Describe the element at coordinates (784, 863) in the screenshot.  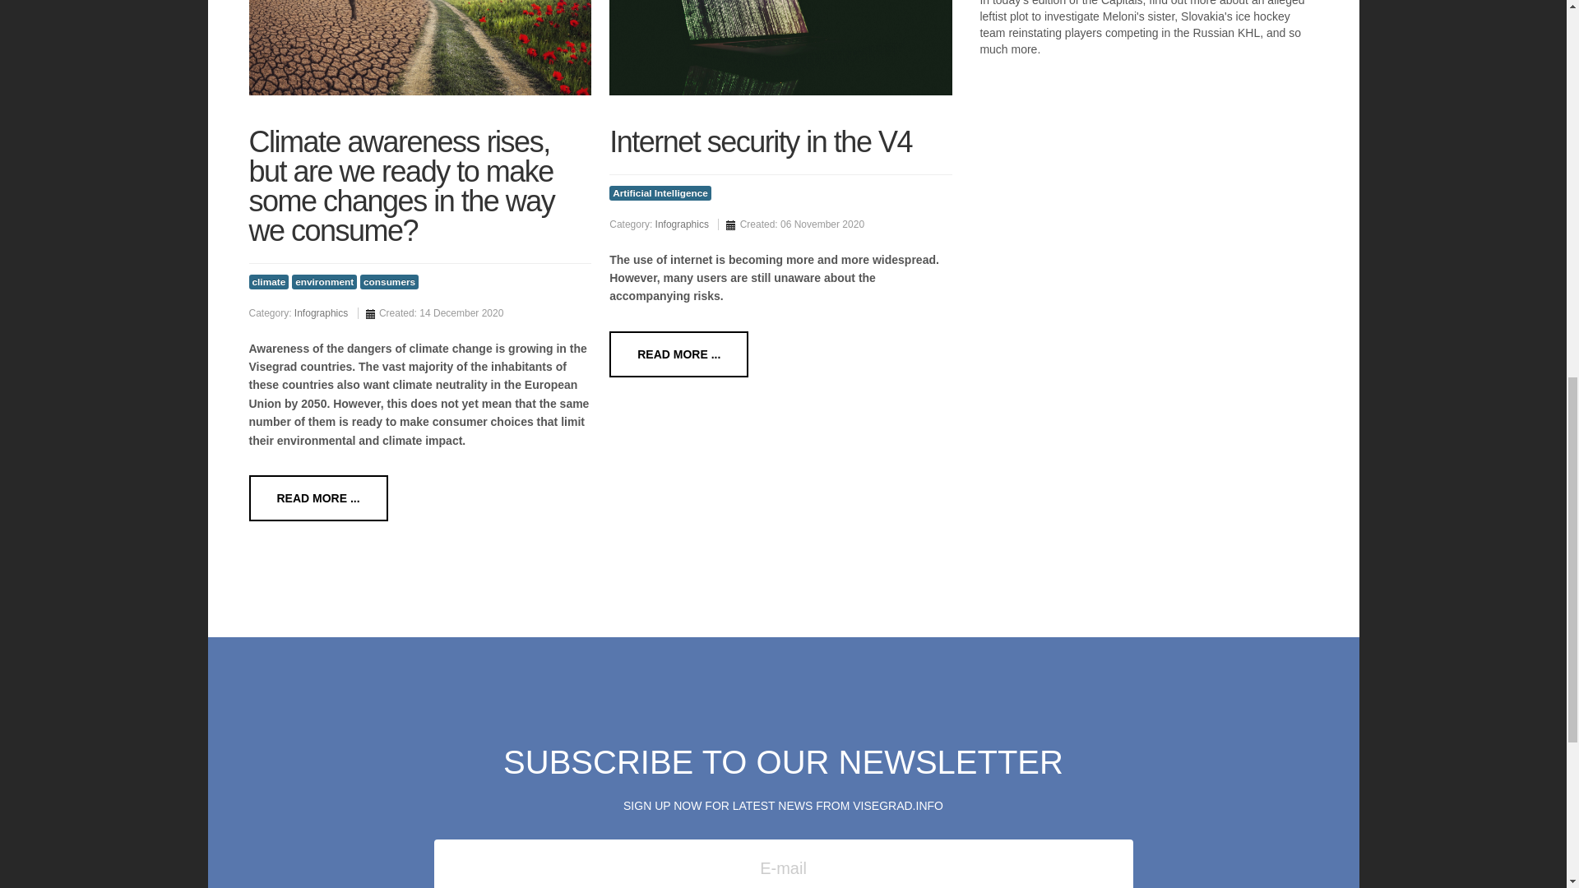
I see `E-mail` at that location.